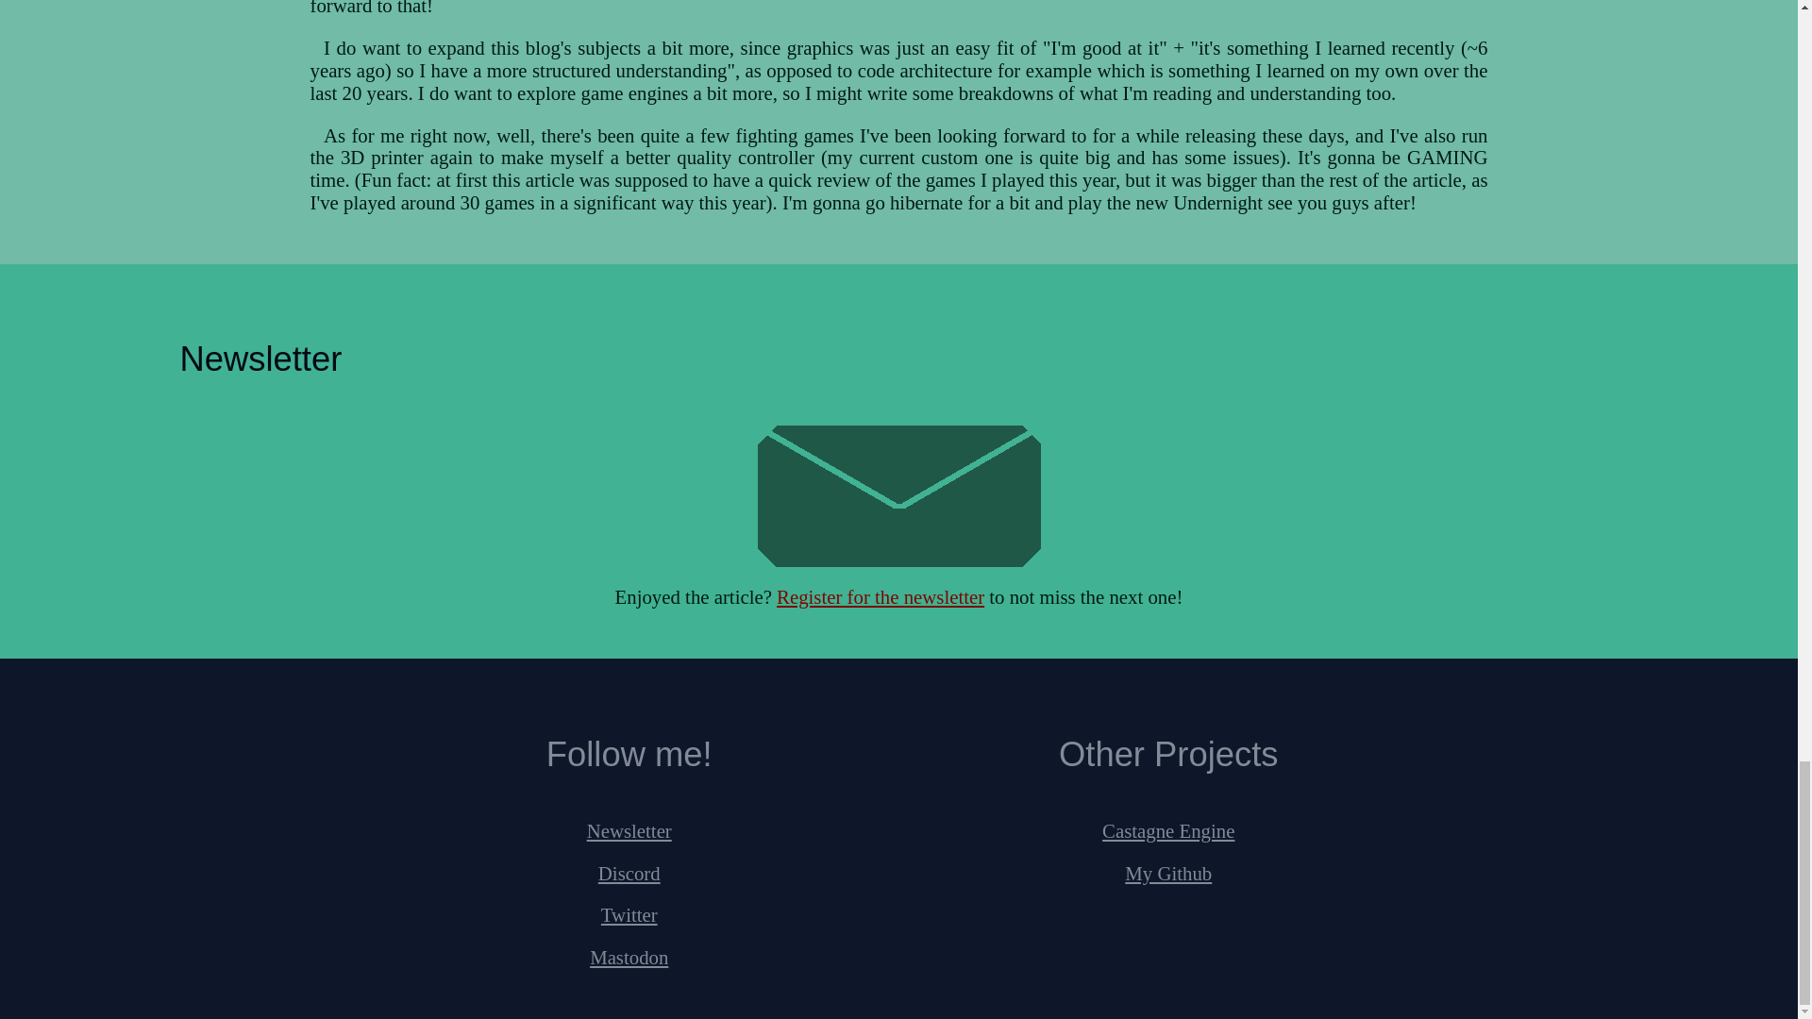 Image resolution: width=1812 pixels, height=1019 pixels. What do you see at coordinates (880, 596) in the screenshot?
I see `Register for the newsletter` at bounding box center [880, 596].